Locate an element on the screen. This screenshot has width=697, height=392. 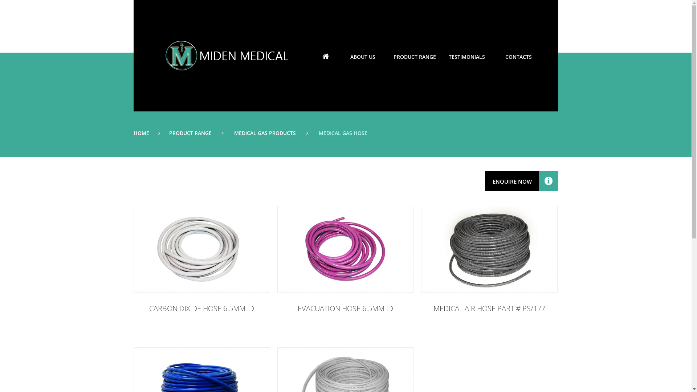
CONTACTS is located at coordinates (518, 57).